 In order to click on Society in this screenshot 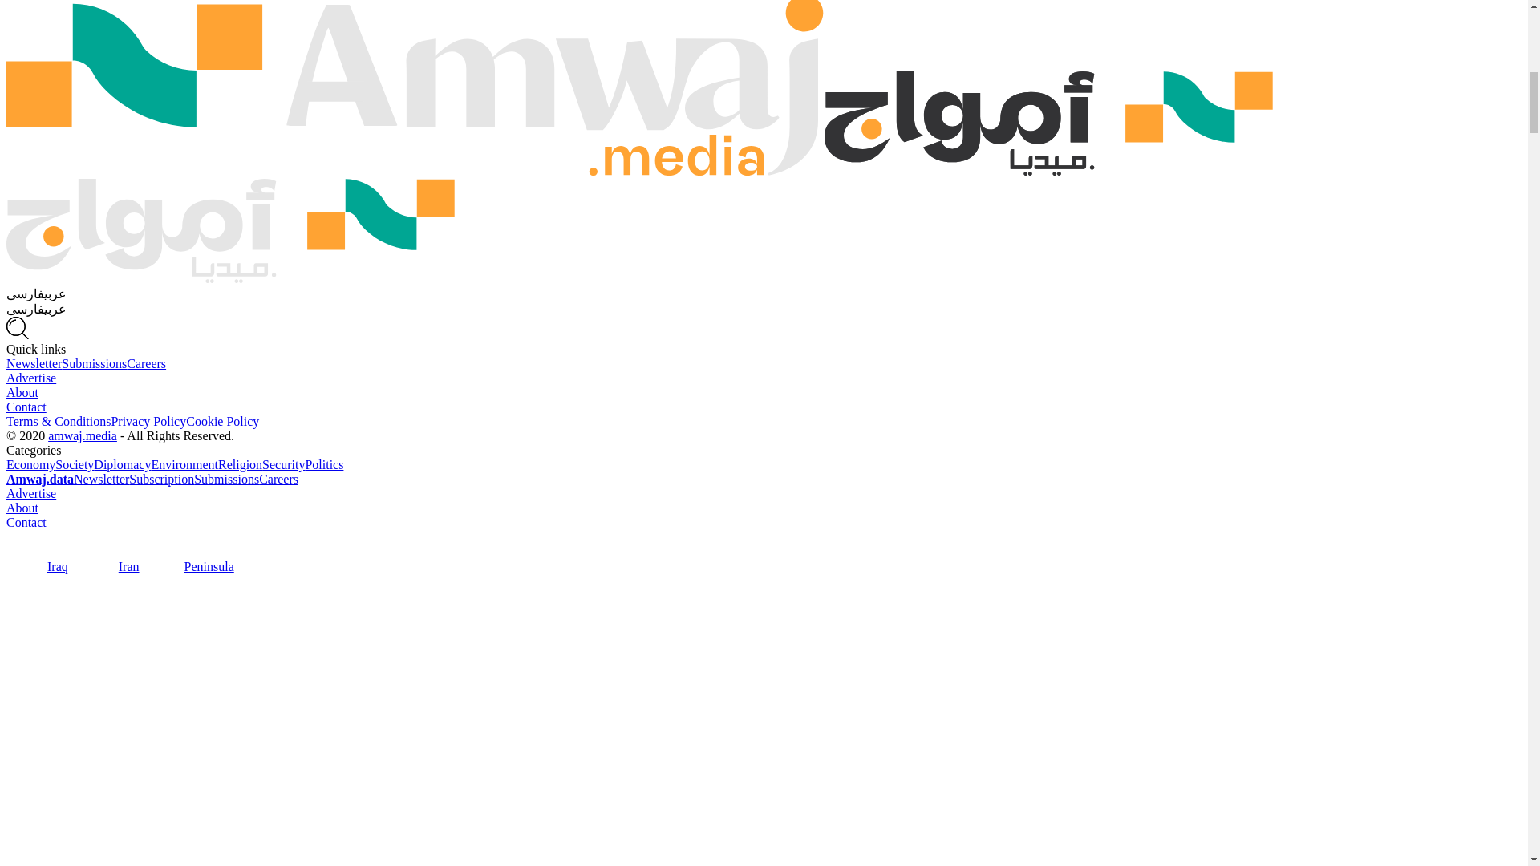, I will do `click(75, 464)`.